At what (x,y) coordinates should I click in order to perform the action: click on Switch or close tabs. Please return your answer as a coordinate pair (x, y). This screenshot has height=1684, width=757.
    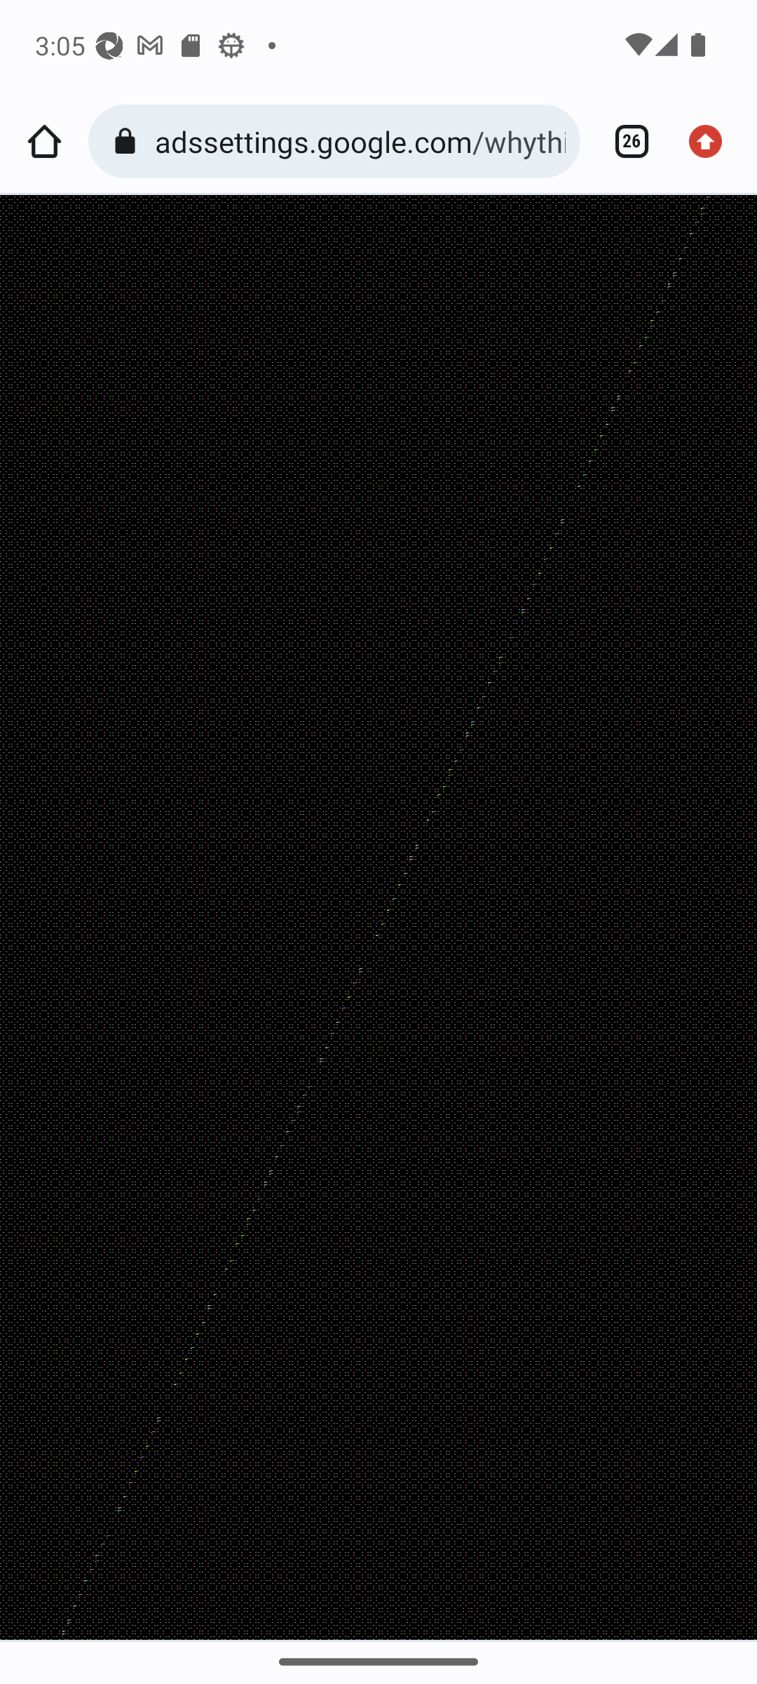
    Looking at the image, I should click on (624, 142).